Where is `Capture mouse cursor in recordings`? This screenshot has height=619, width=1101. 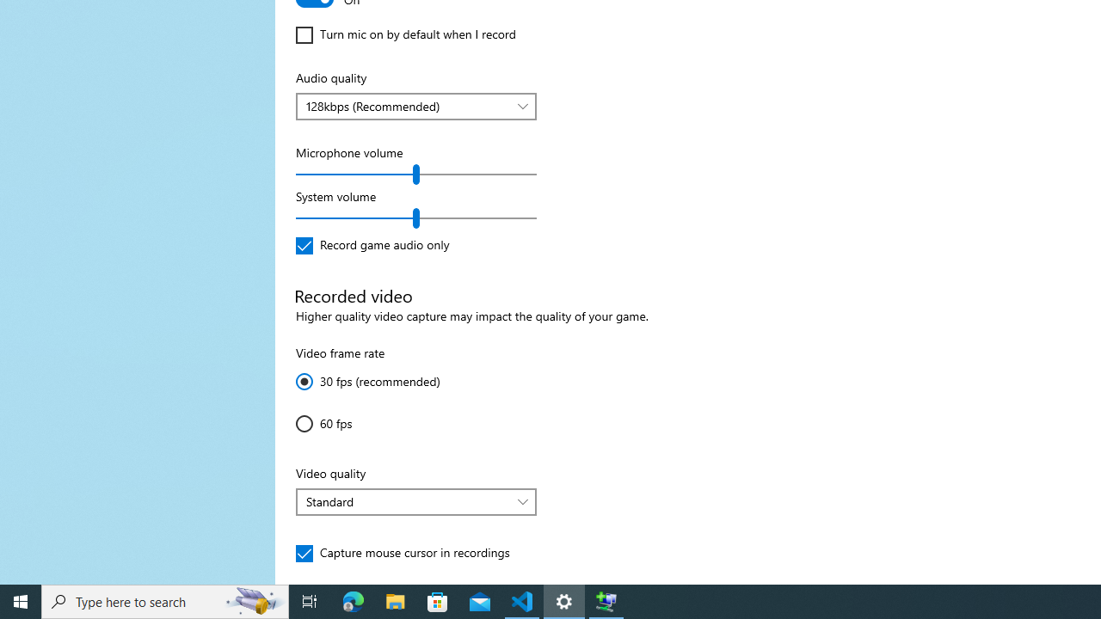
Capture mouse cursor in recordings is located at coordinates (403, 554).